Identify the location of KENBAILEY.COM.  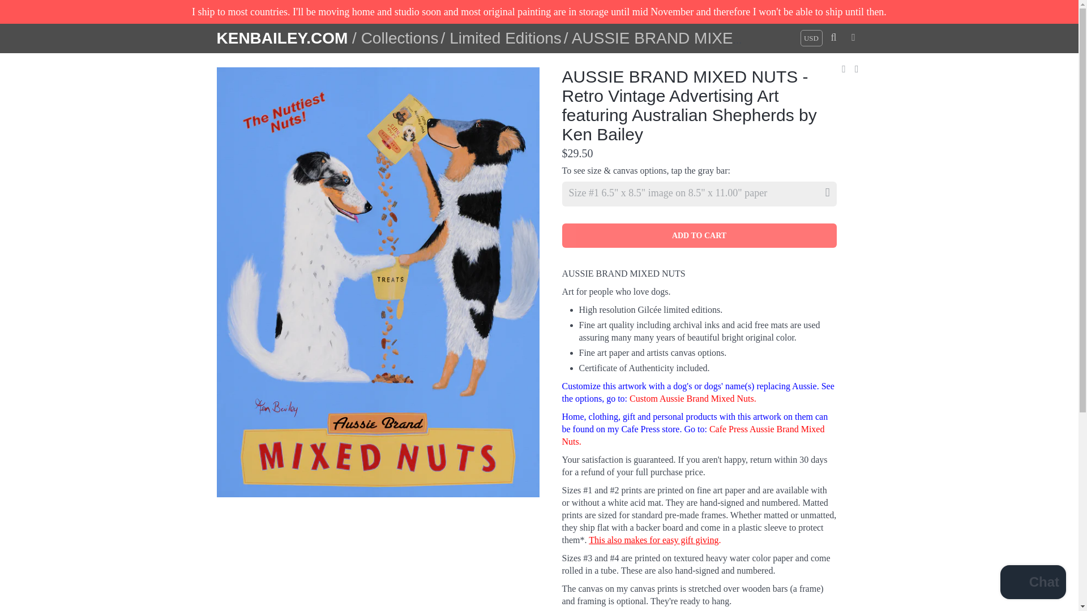
(284, 40).